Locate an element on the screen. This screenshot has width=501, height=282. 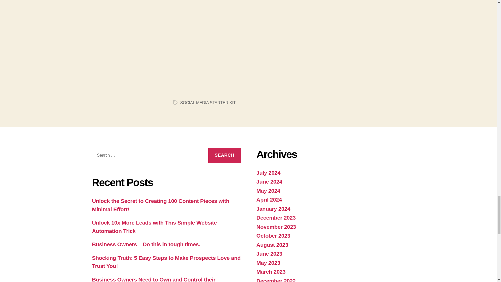
May 2024 is located at coordinates (268, 191).